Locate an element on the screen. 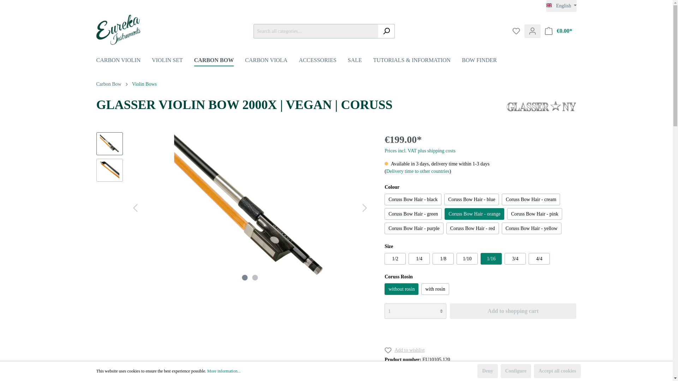 Image resolution: width=678 pixels, height=381 pixels. English is located at coordinates (561, 6).